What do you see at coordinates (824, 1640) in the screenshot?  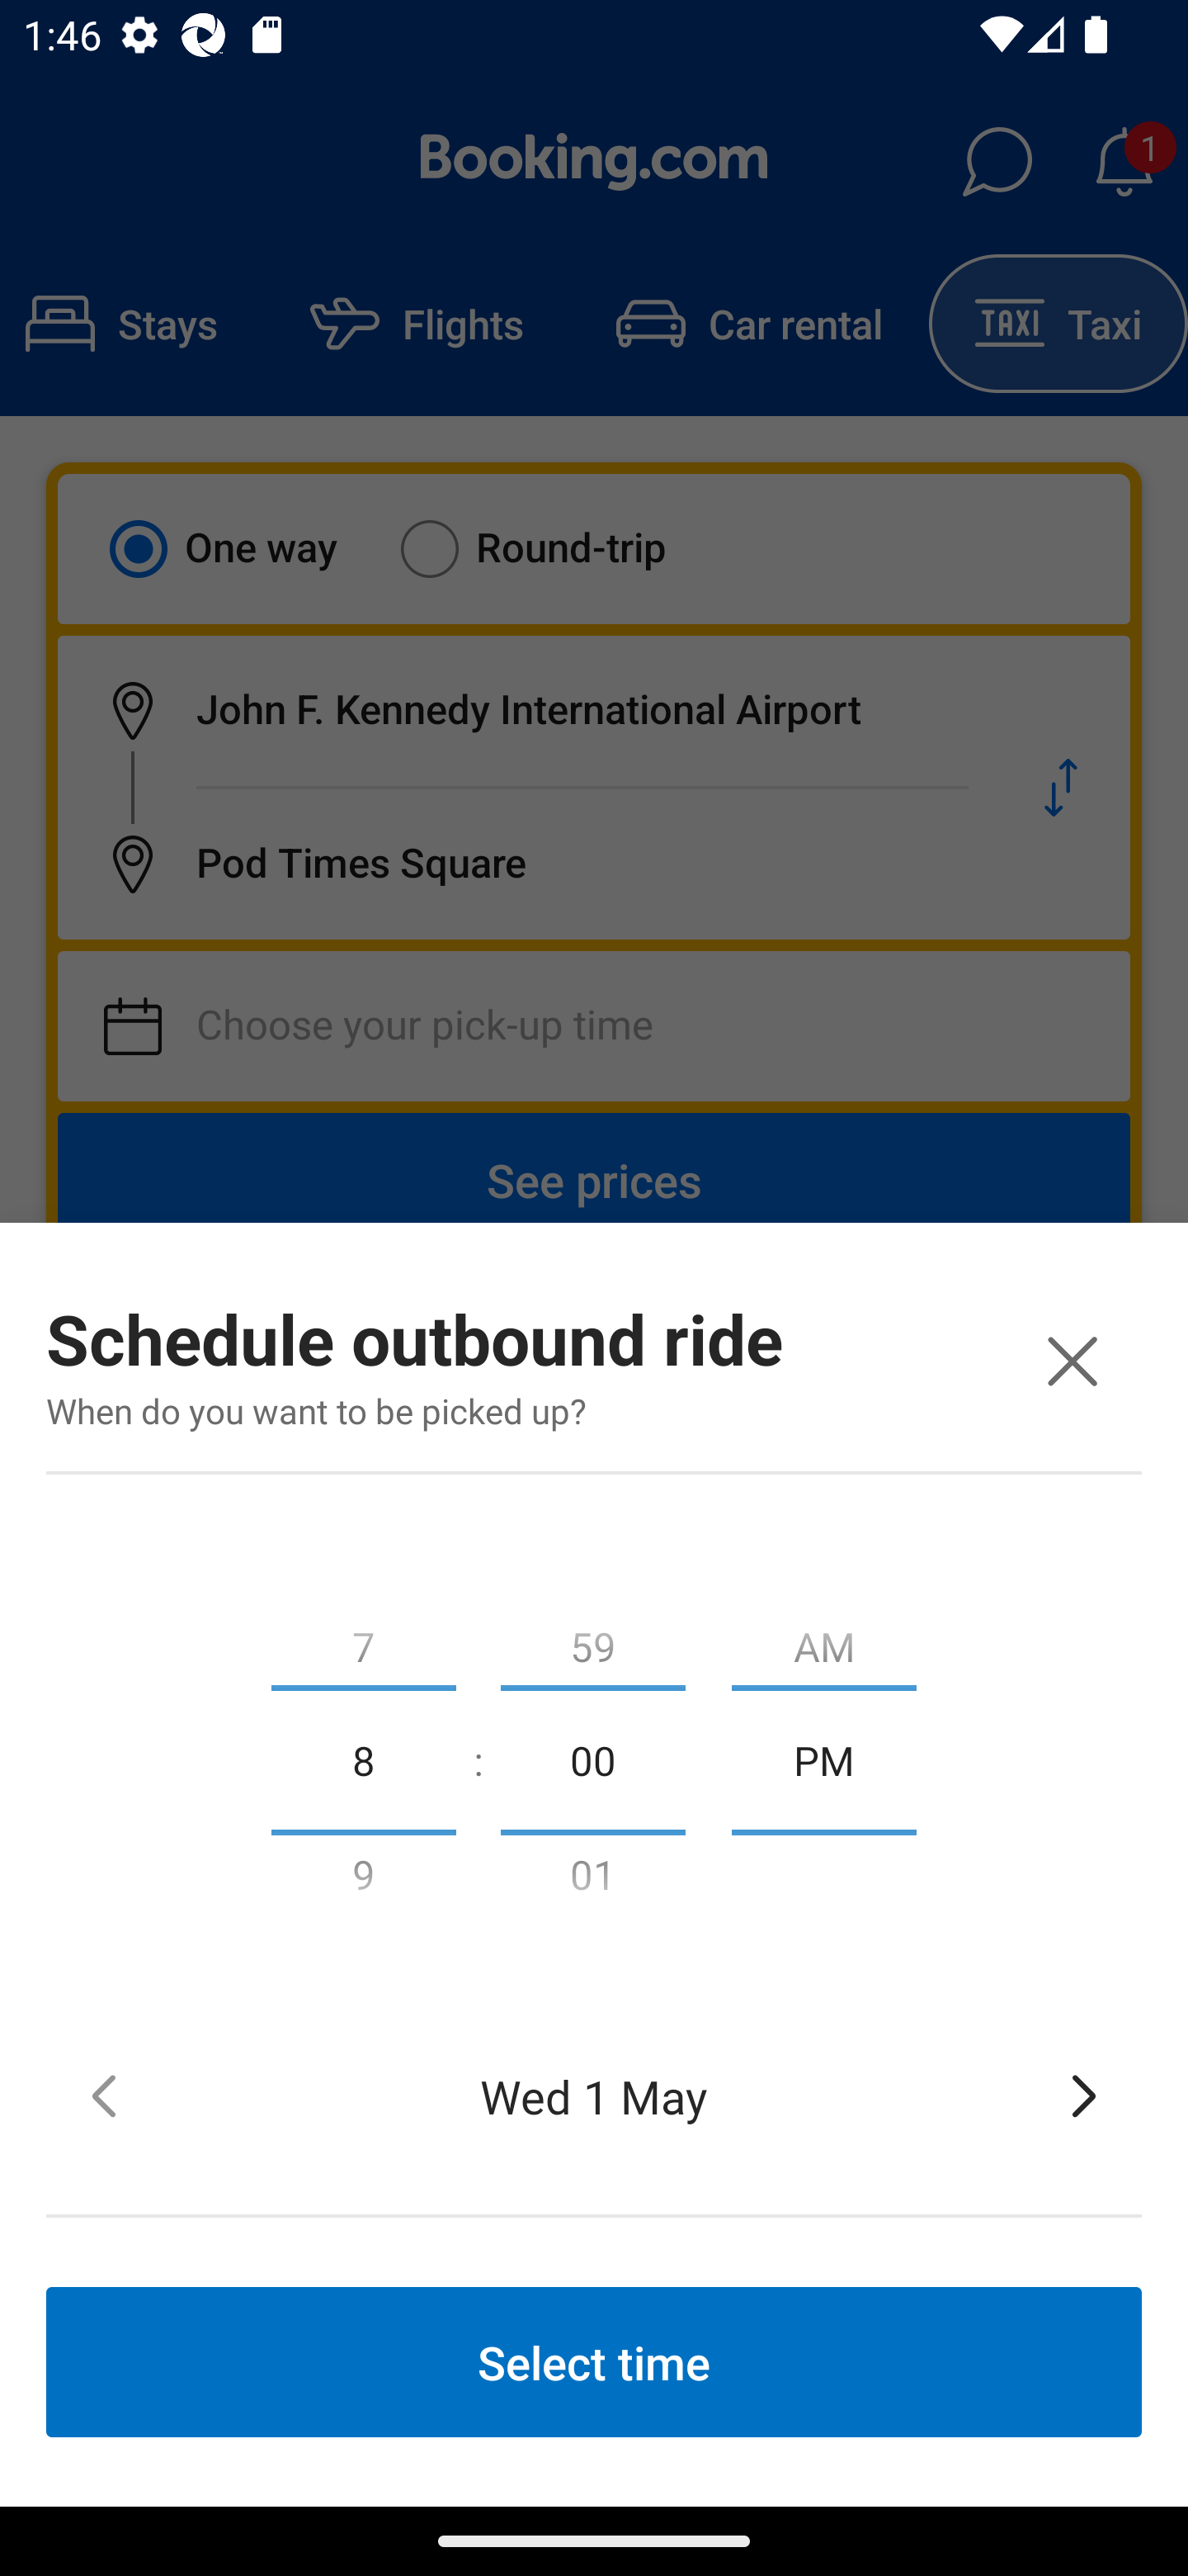 I see `AM` at bounding box center [824, 1640].